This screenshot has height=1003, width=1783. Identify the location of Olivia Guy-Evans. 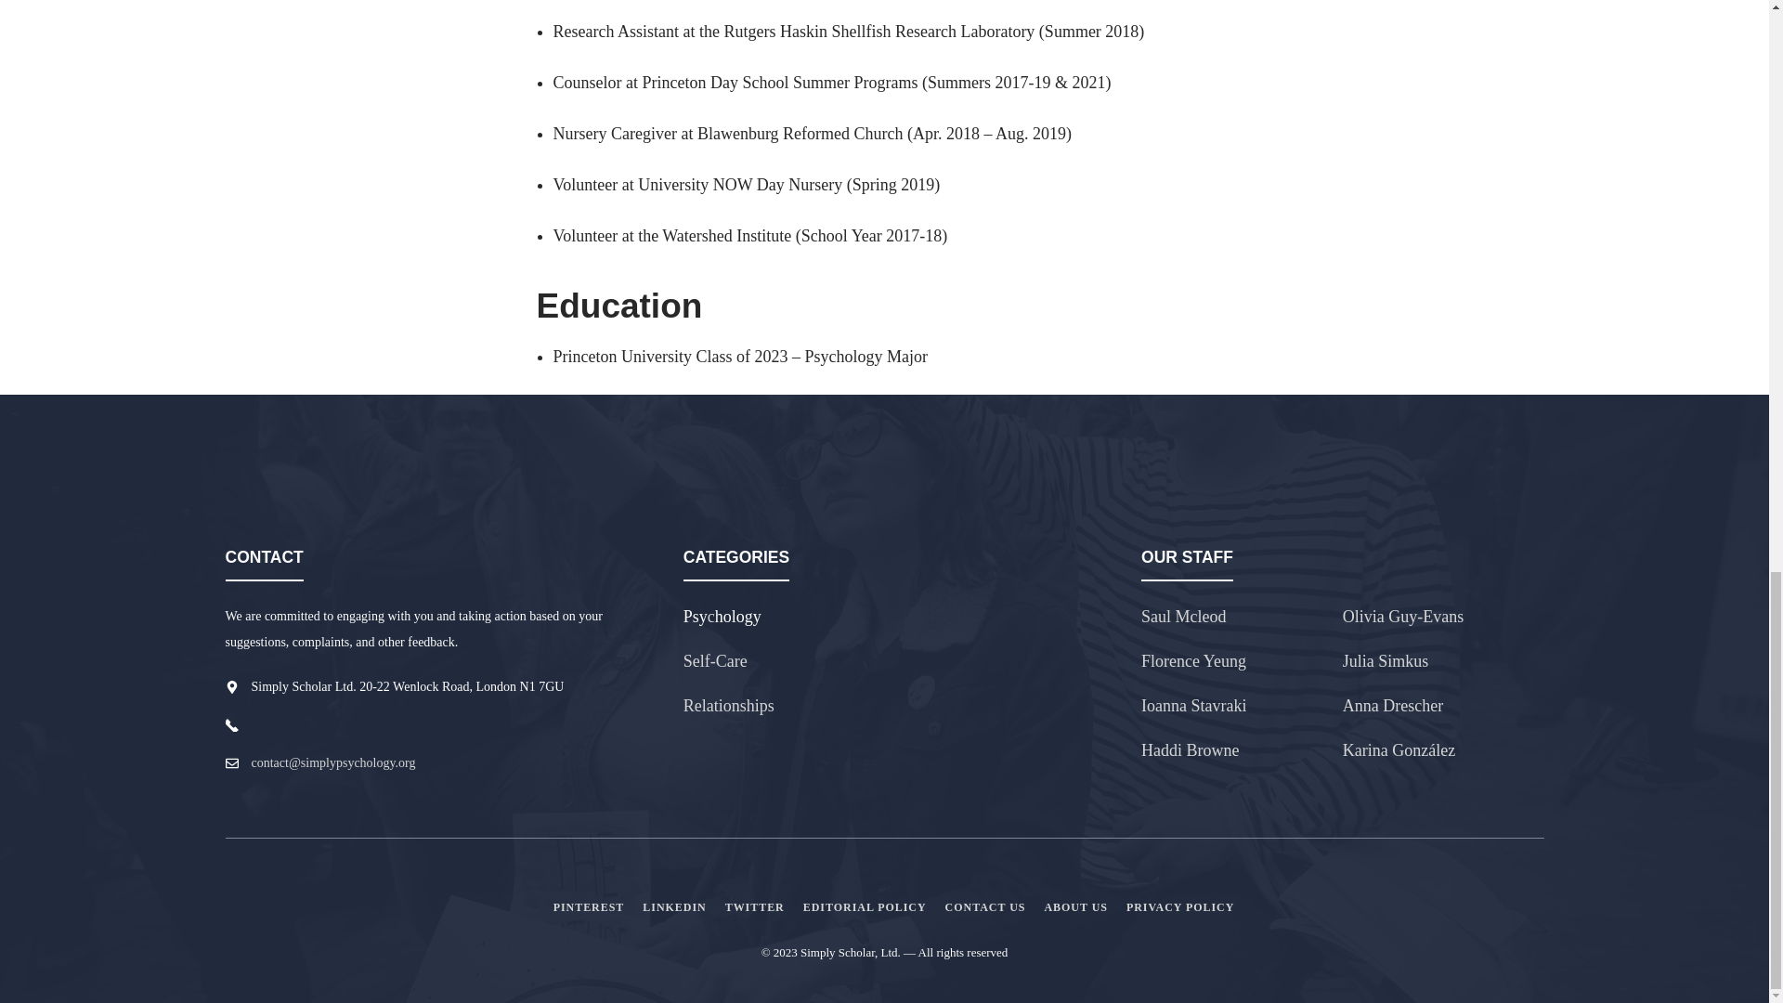
(1402, 617).